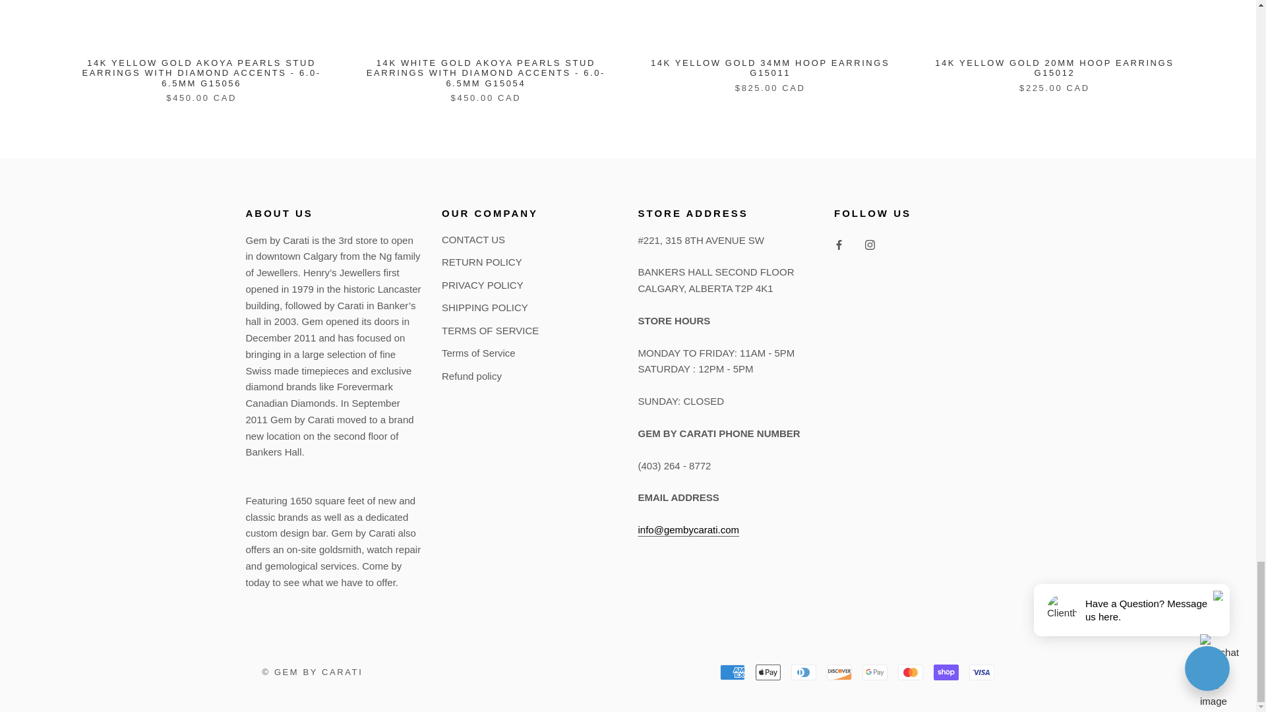  What do you see at coordinates (804, 672) in the screenshot?
I see `Diners Club` at bounding box center [804, 672].